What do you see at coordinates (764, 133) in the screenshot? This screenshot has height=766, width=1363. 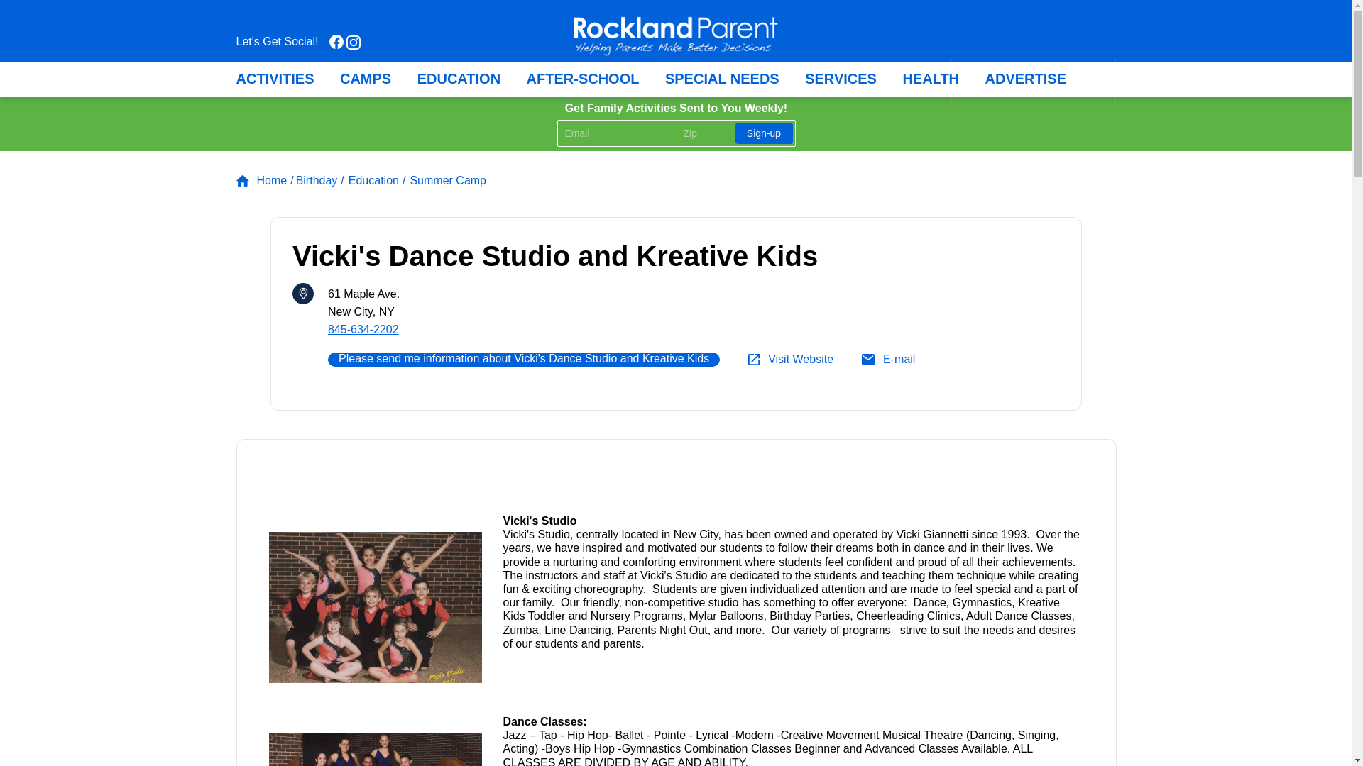 I see `Sign-up` at bounding box center [764, 133].